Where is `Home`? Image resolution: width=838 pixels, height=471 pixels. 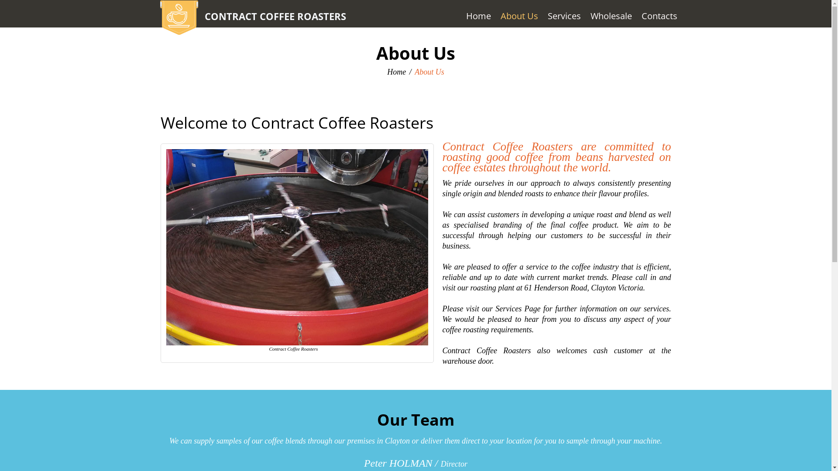
Home is located at coordinates (396, 72).